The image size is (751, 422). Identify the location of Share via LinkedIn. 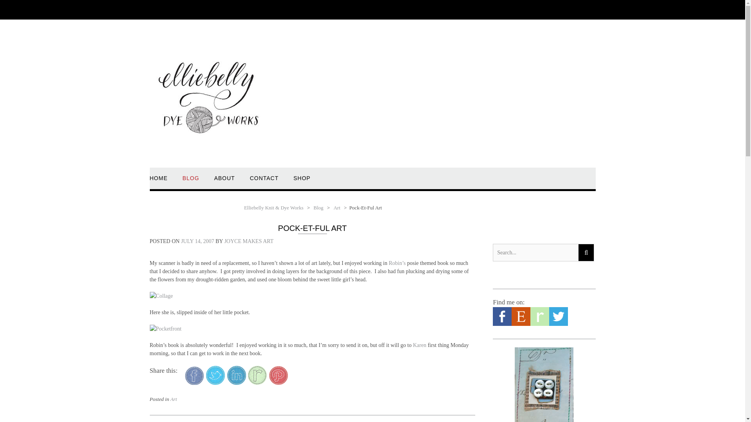
(237, 383).